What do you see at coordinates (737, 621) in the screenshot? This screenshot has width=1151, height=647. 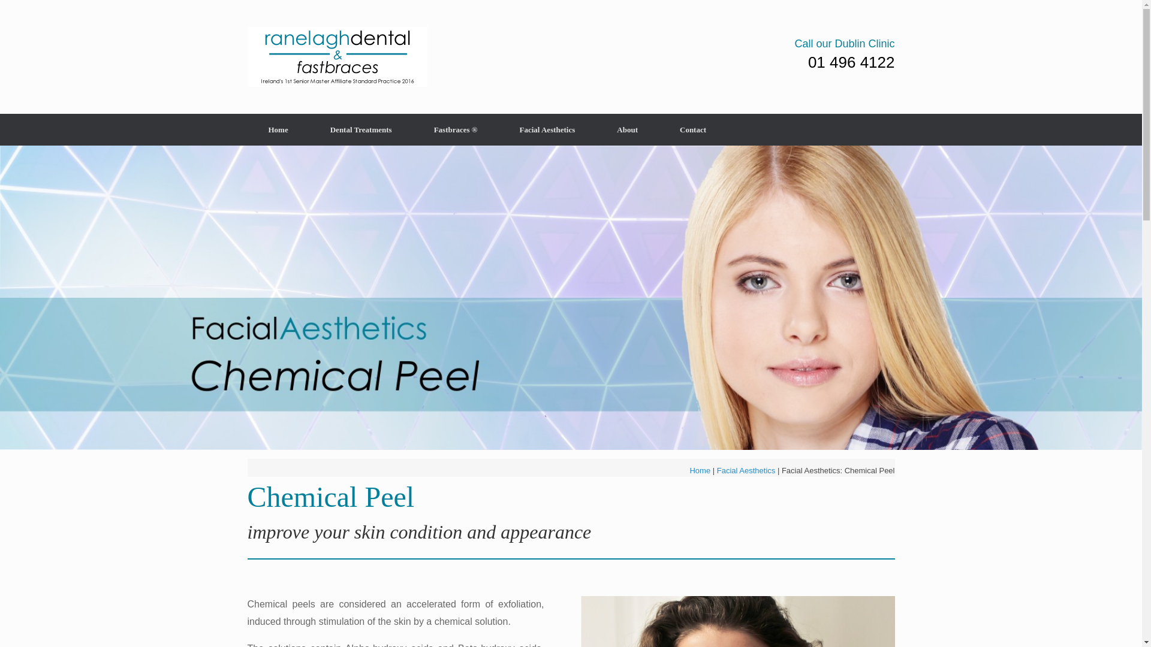 I see `ranelagh dental clinic chemical peel.` at bounding box center [737, 621].